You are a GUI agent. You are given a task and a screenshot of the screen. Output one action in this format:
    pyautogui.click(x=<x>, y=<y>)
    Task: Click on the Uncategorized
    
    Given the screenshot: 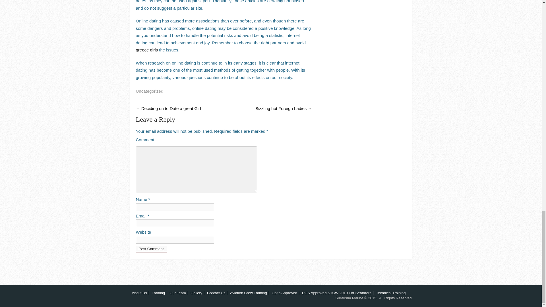 What is the action you would take?
    pyautogui.click(x=150, y=91)
    